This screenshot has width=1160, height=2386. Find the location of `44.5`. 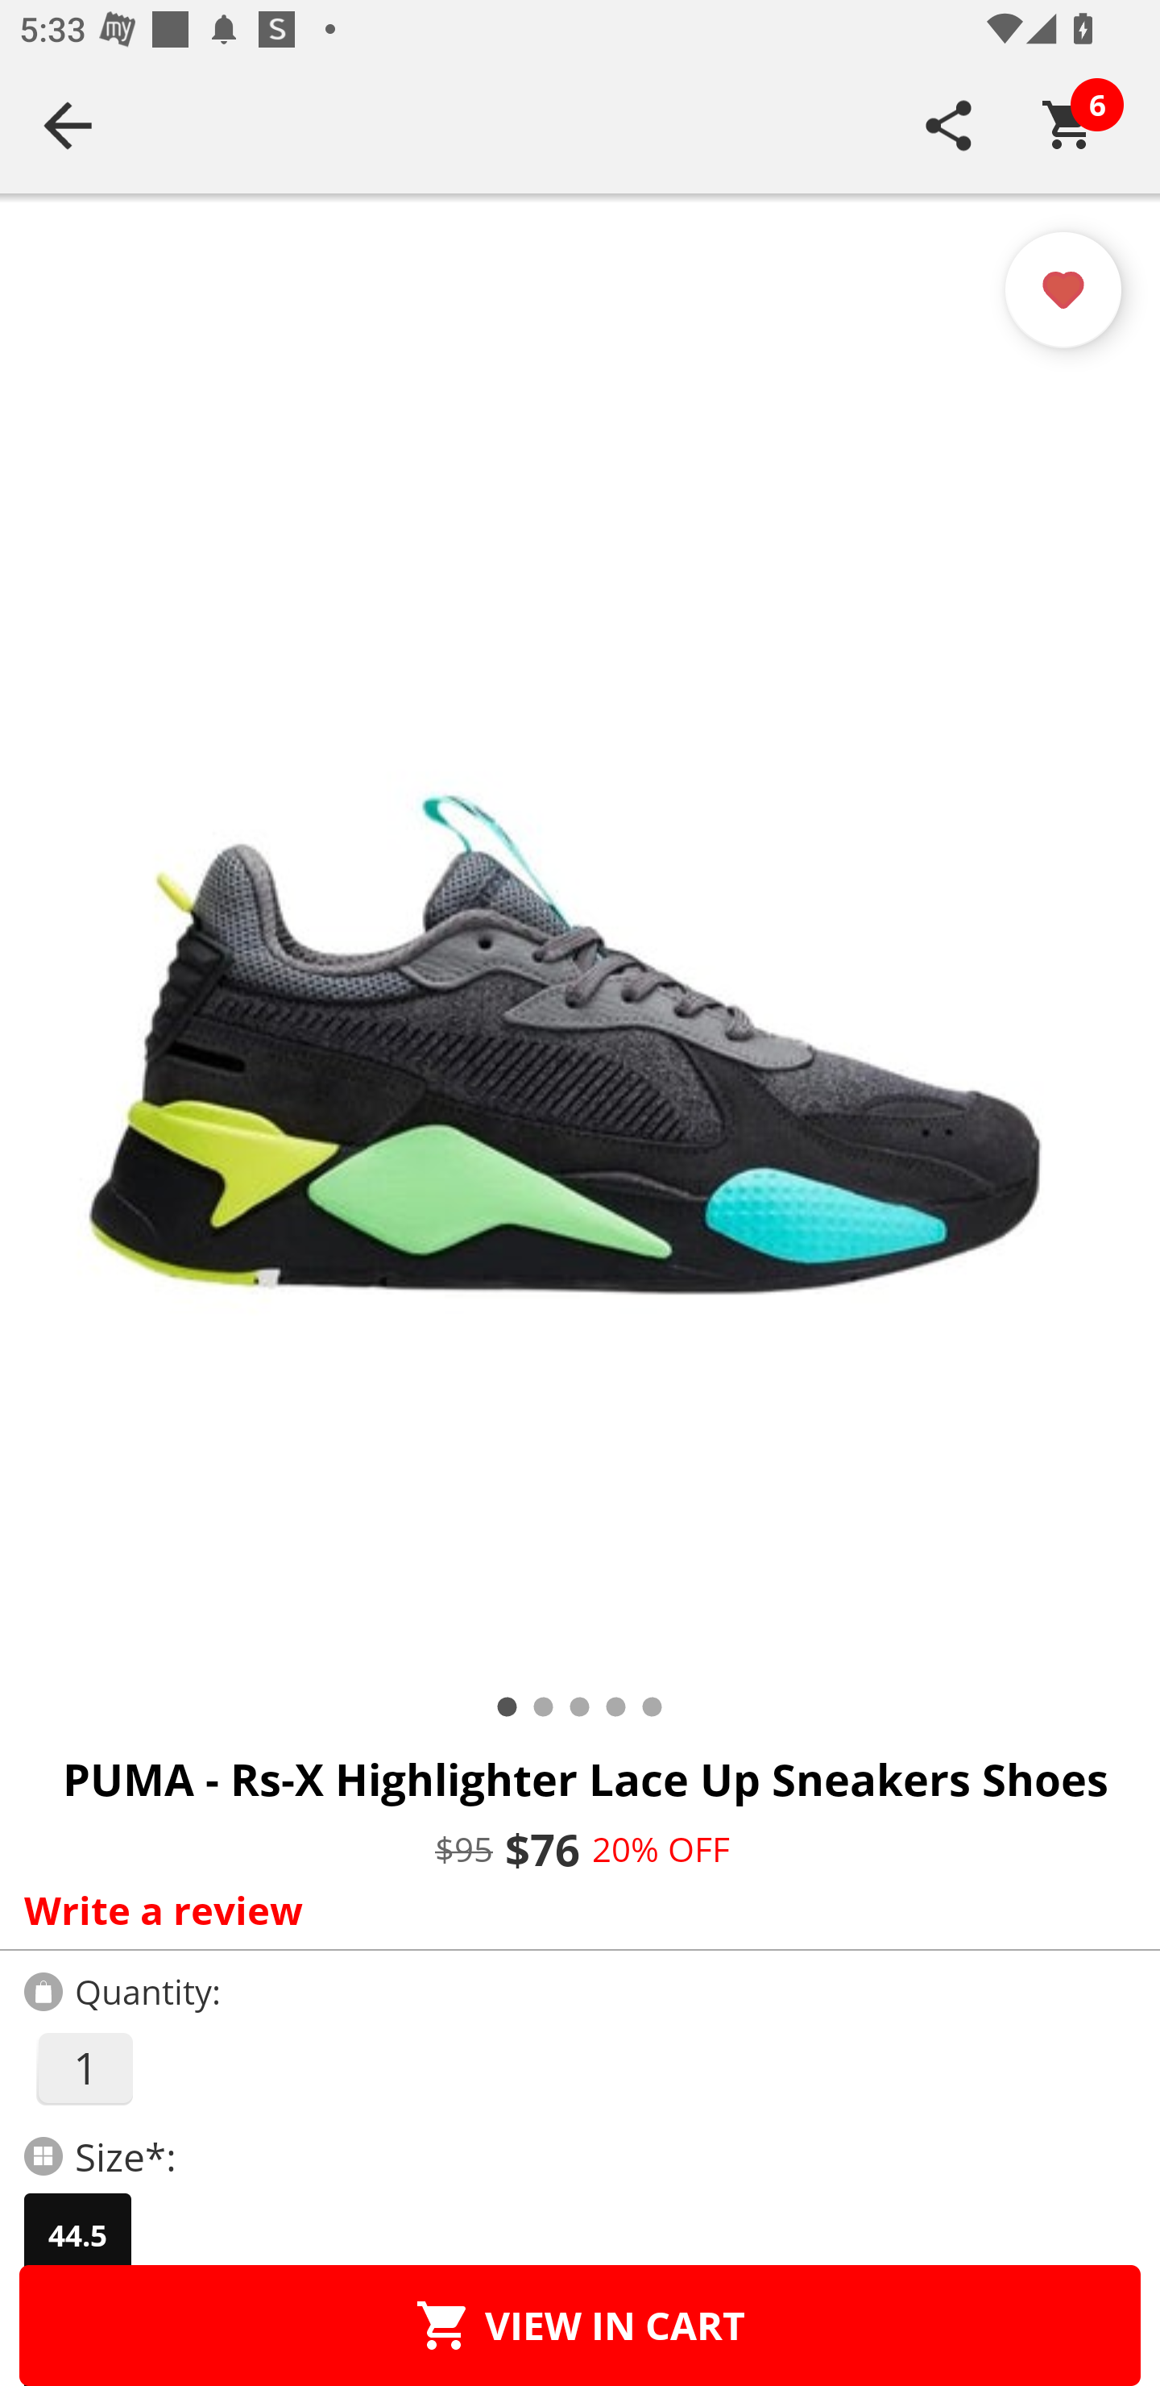

44.5 is located at coordinates (77, 2235).